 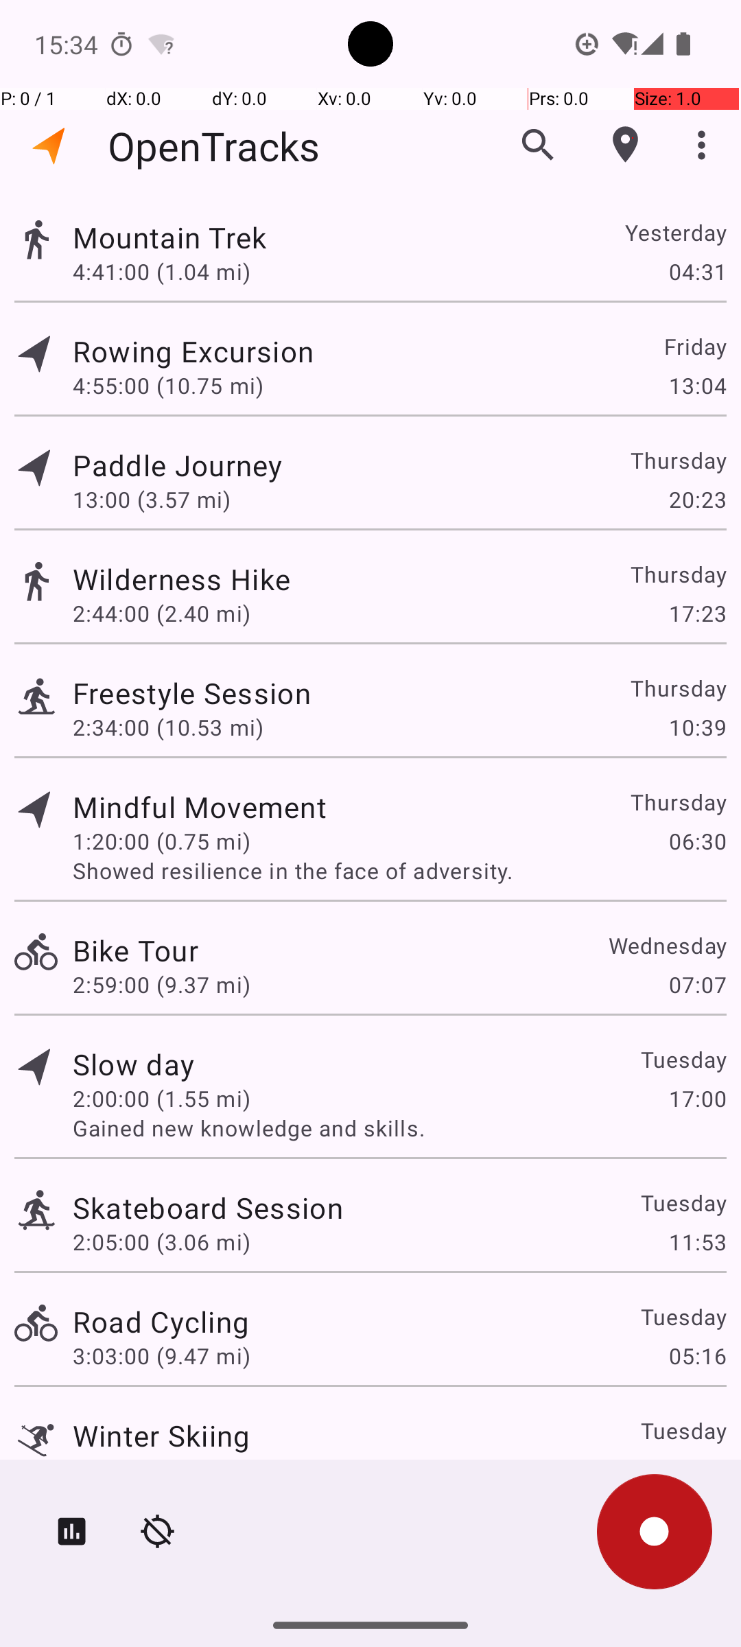 What do you see at coordinates (200, 807) in the screenshot?
I see `Mindful Movement` at bounding box center [200, 807].